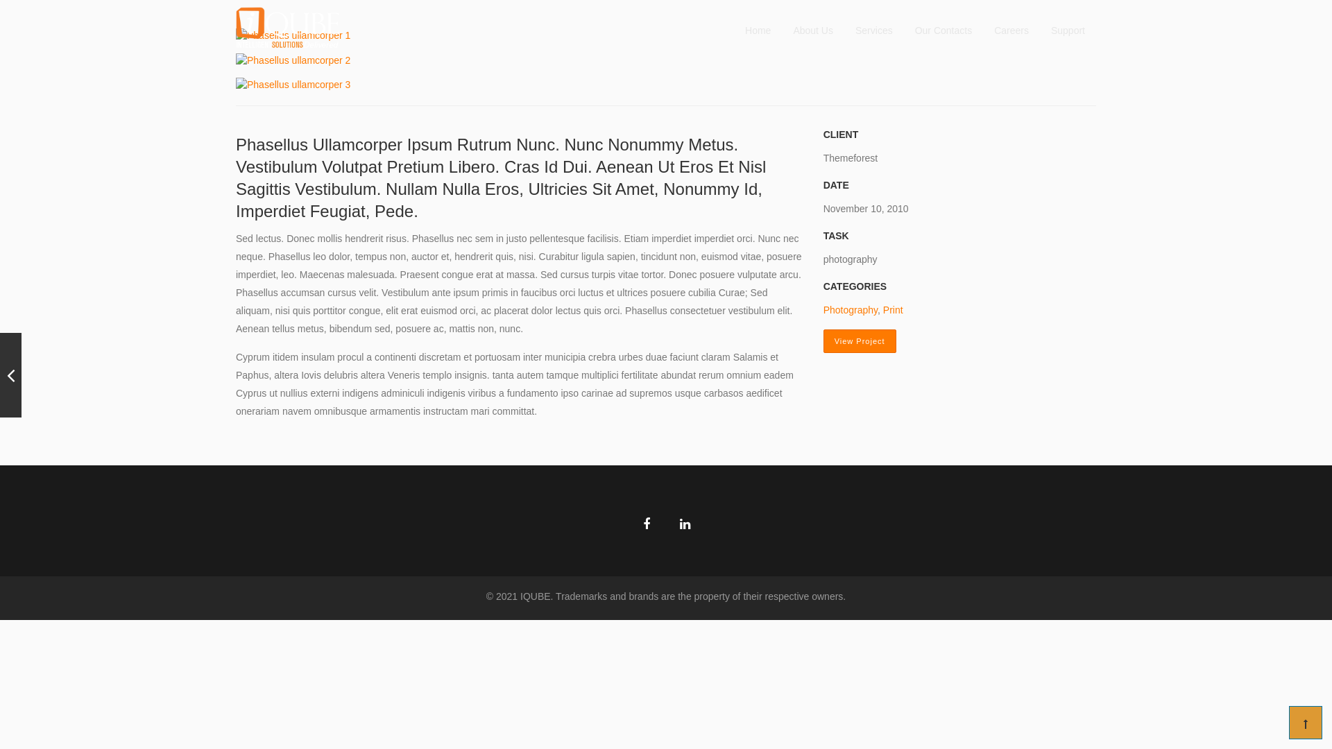 This screenshot has width=1332, height=749. I want to click on Our Contacts, so click(943, 31).